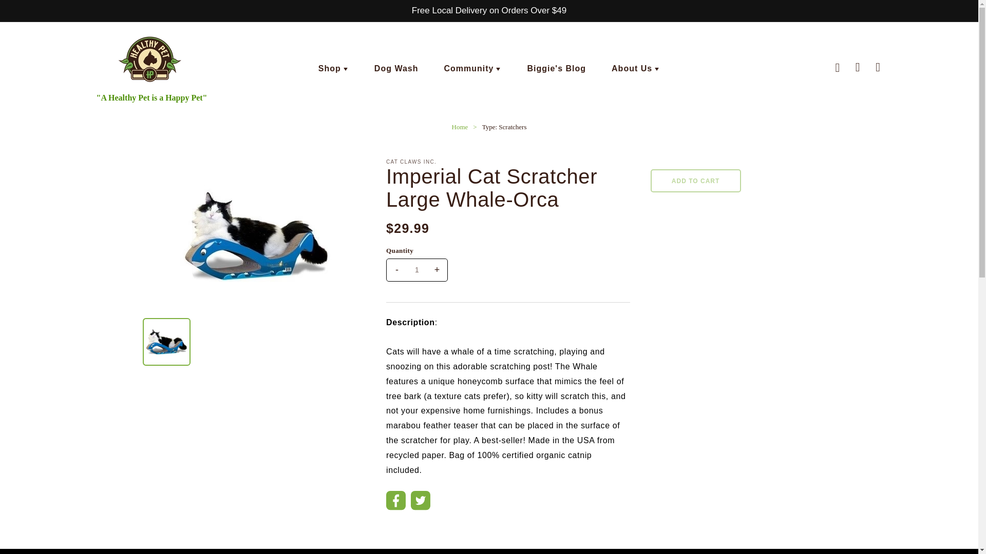 Image resolution: width=986 pixels, height=554 pixels. What do you see at coordinates (166, 342) in the screenshot?
I see `Imperial Cat Scratcher Large Whale-Orca` at bounding box center [166, 342].